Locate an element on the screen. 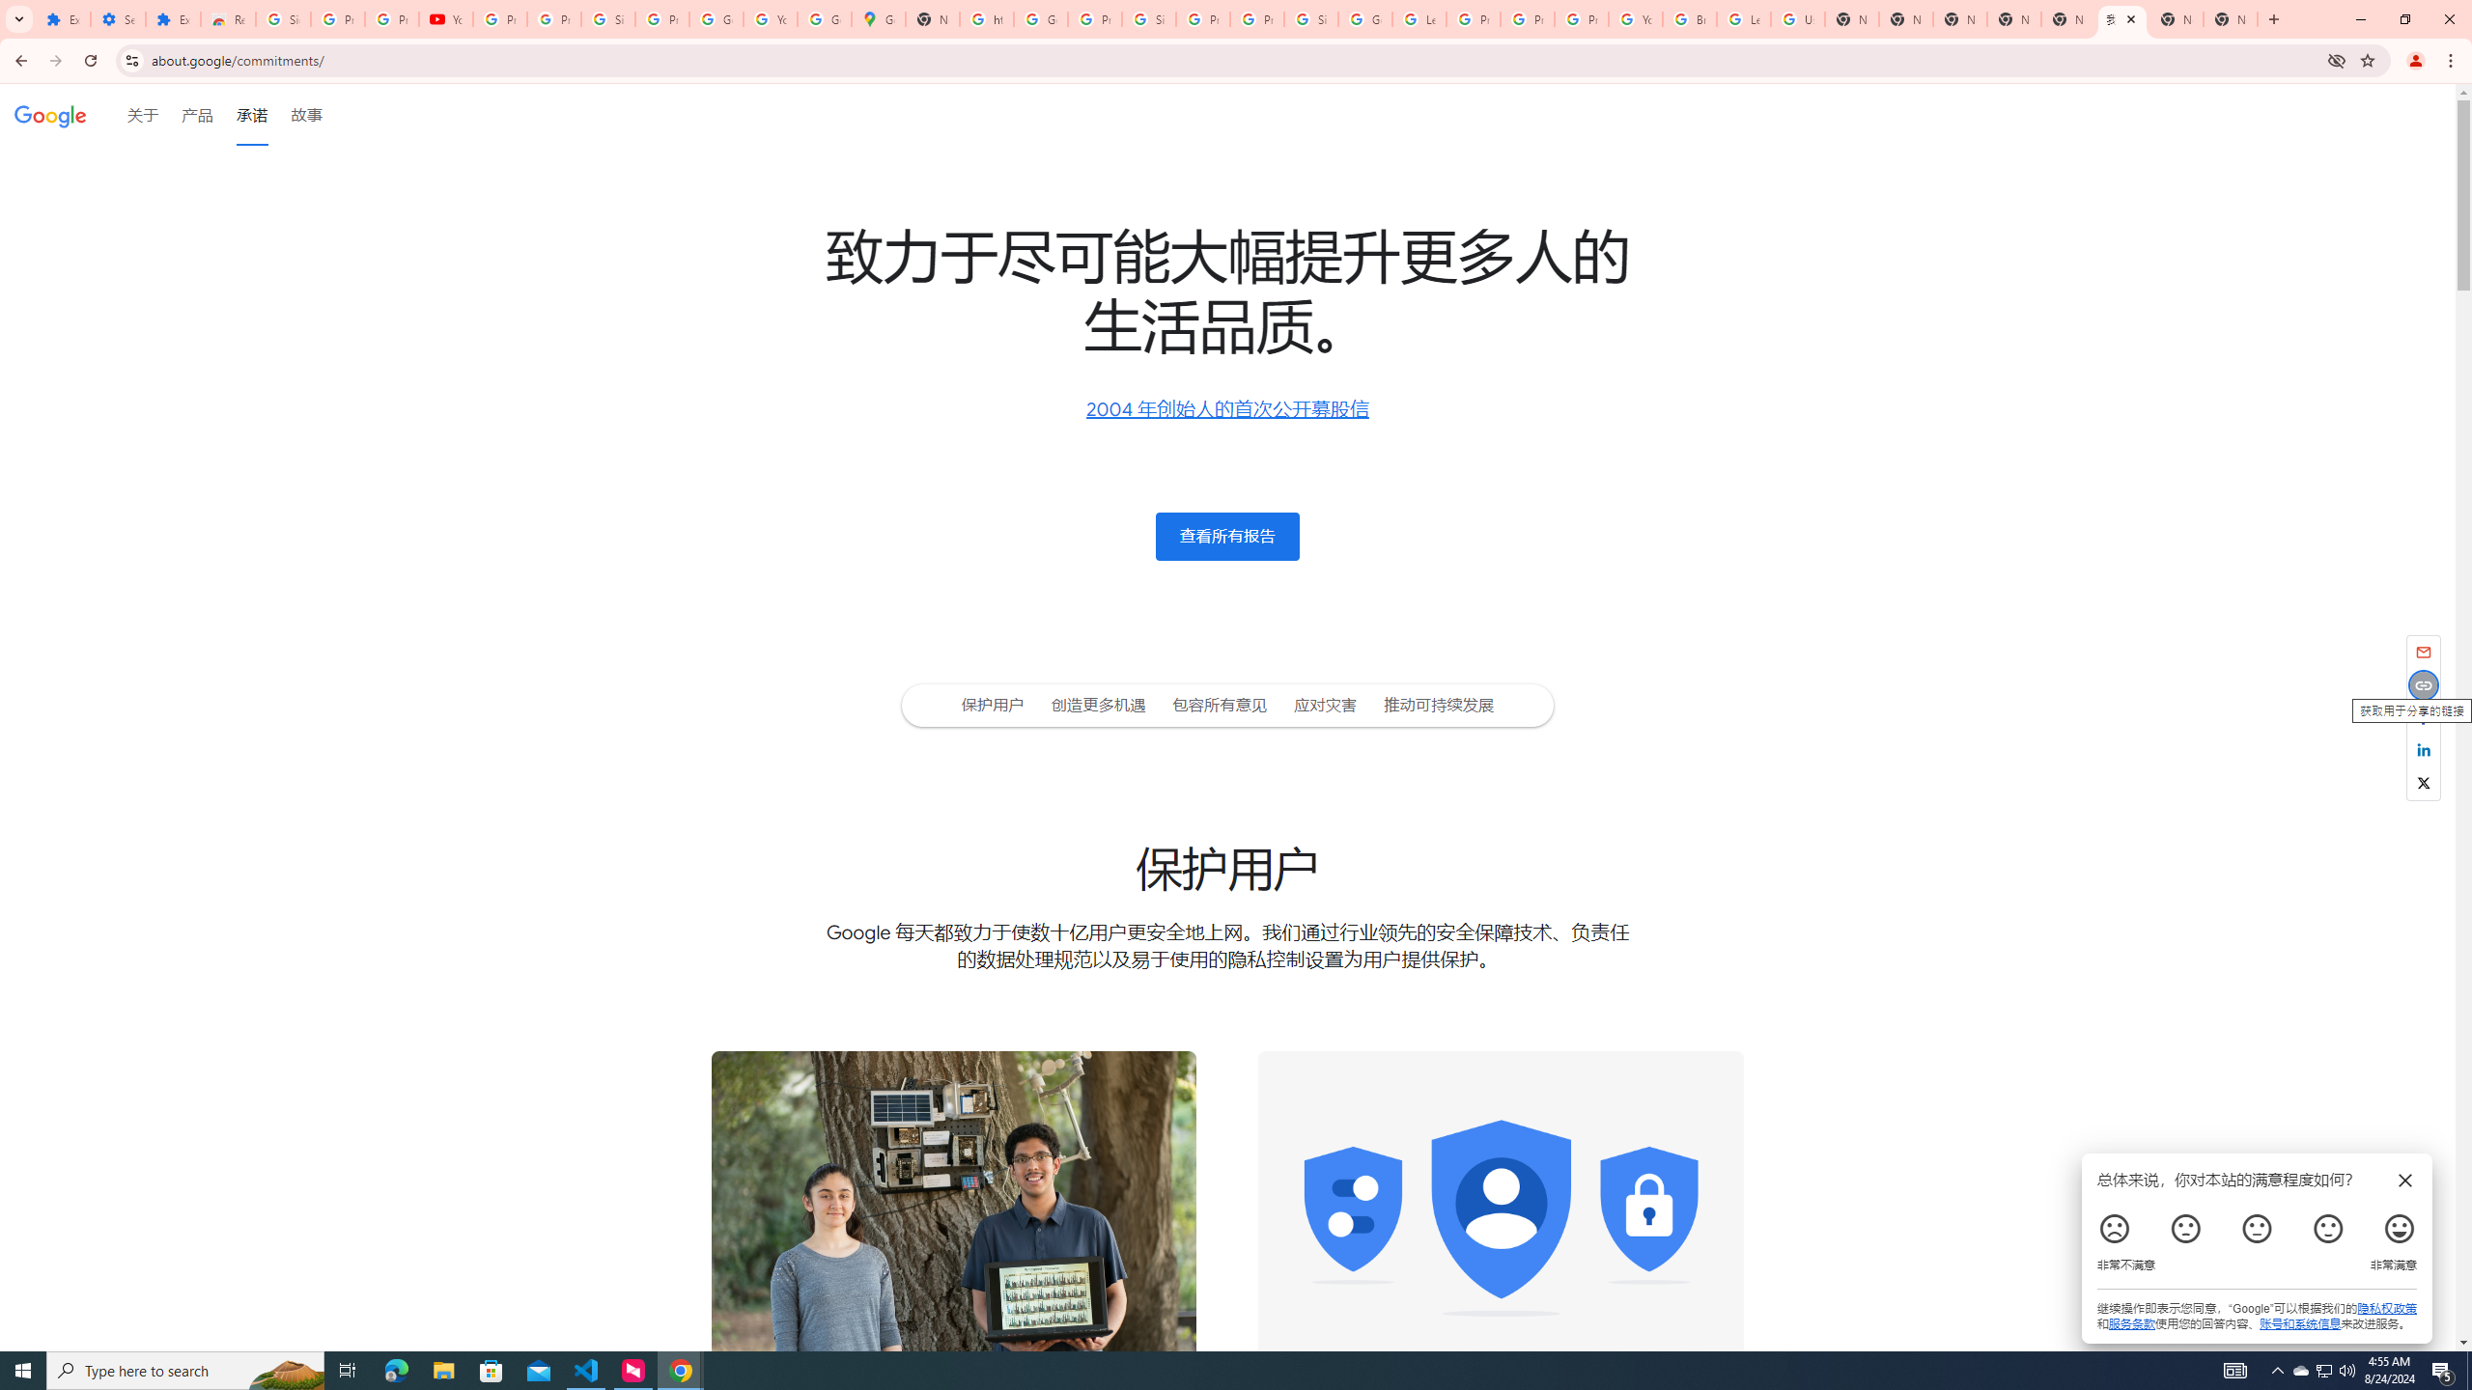 This screenshot has height=1390, width=2472. Google Maps is located at coordinates (879, 19).